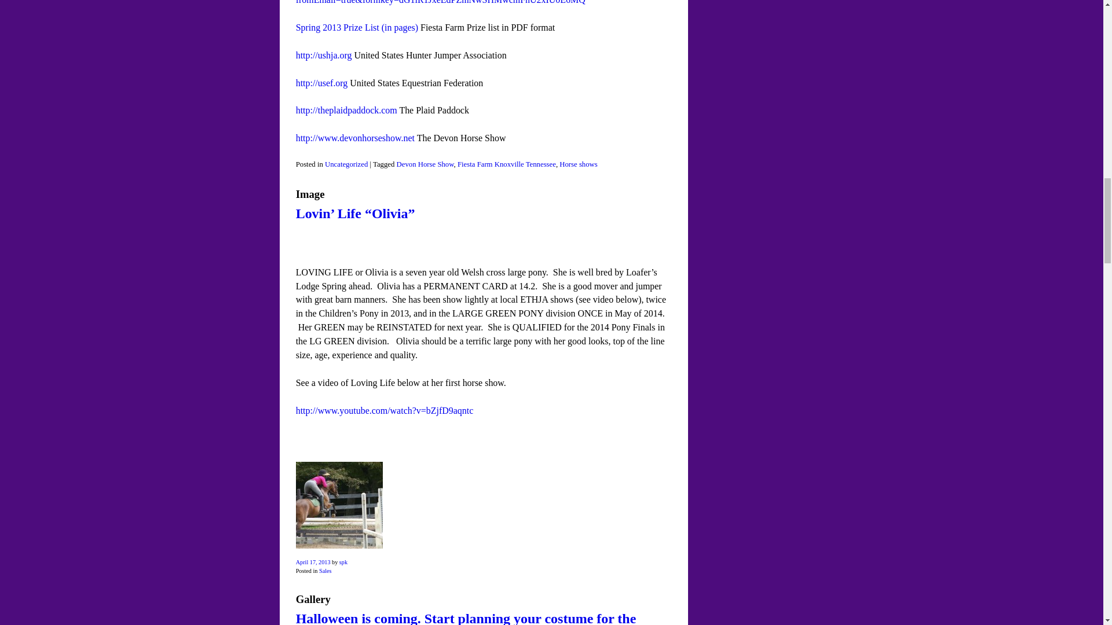 The height and width of the screenshot is (625, 1112). Describe the element at coordinates (355, 138) in the screenshot. I see `The Devon Horse Show` at that location.